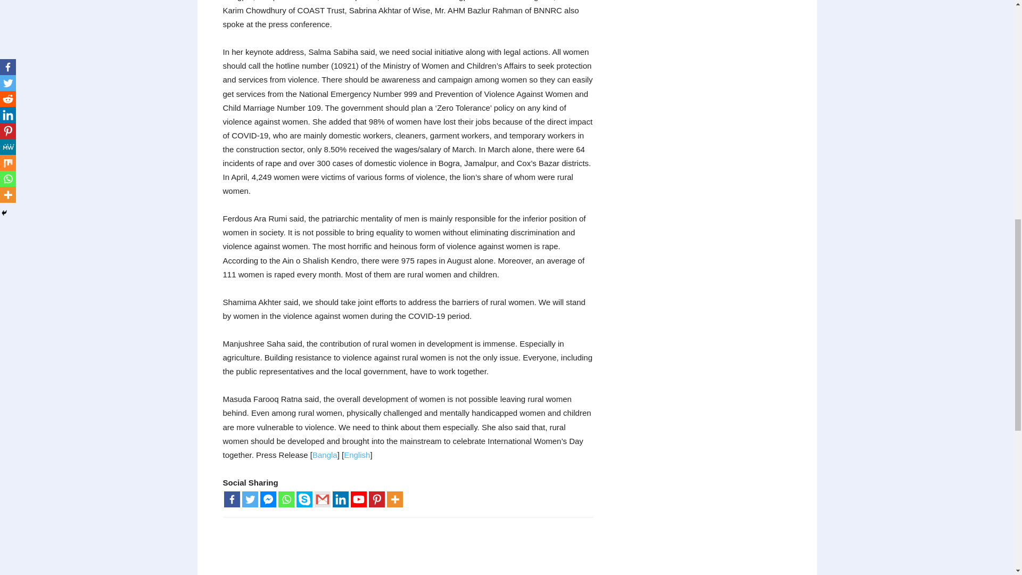 Image resolution: width=1022 pixels, height=575 pixels. I want to click on Whatsapp, so click(286, 499).